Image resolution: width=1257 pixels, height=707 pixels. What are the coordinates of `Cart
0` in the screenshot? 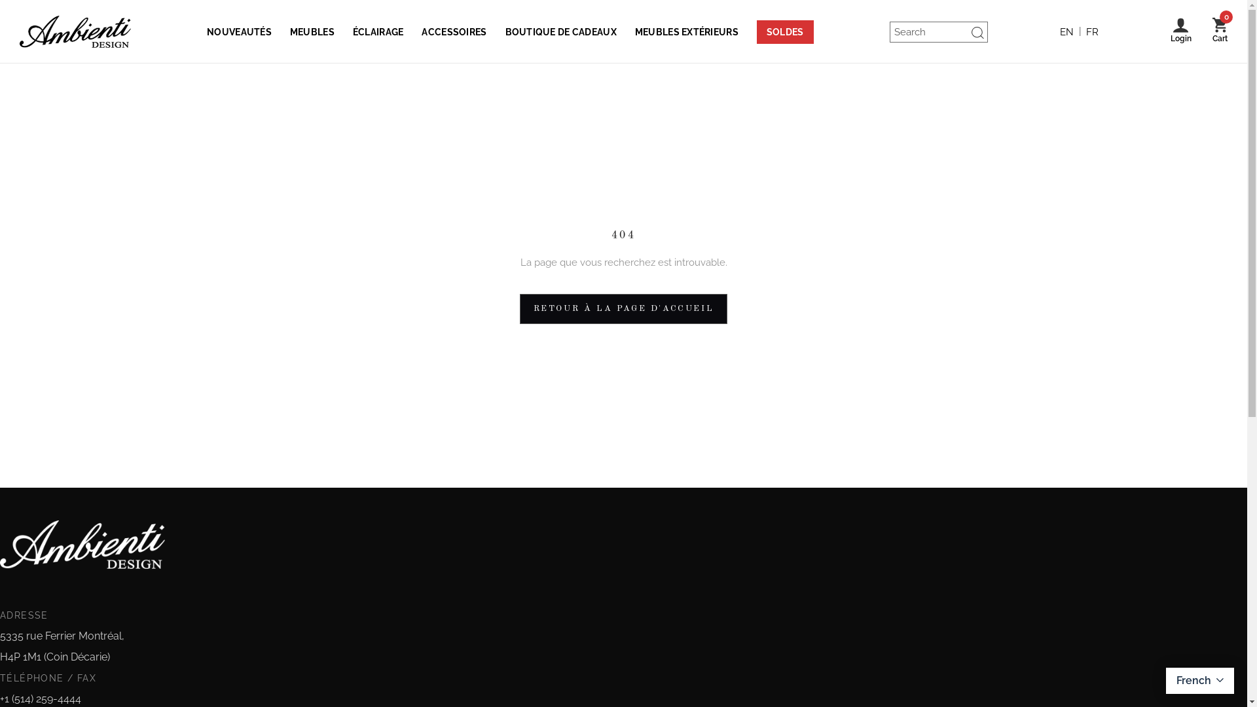 It's located at (1220, 31).